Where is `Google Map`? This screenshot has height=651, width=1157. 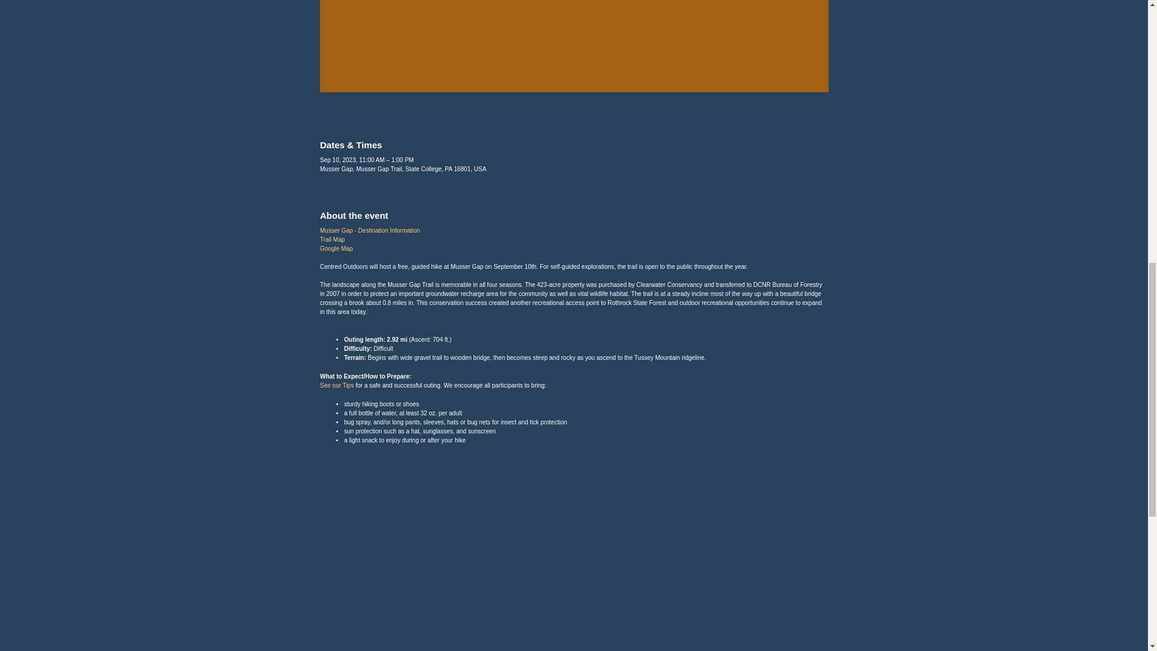 Google Map is located at coordinates (336, 248).